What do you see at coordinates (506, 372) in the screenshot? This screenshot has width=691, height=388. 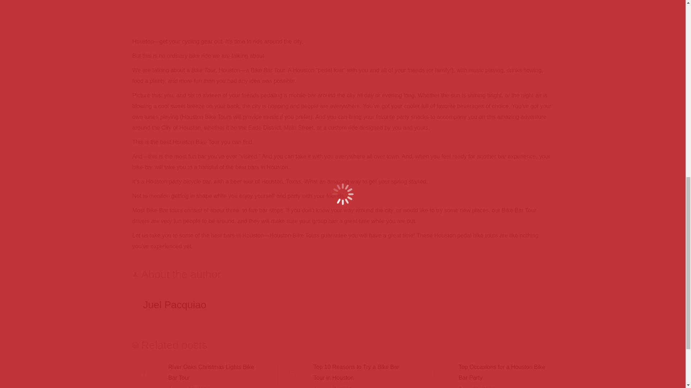 I see `Top Occasions for a Houston Bike Bar Party` at bounding box center [506, 372].